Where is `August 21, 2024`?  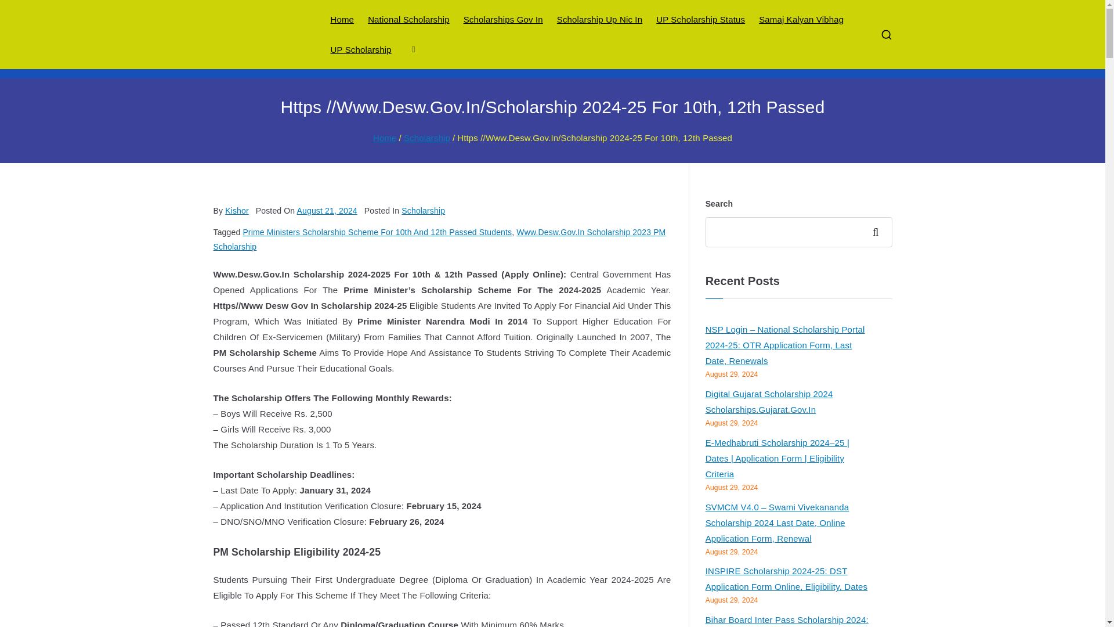 August 21, 2024 is located at coordinates (327, 211).